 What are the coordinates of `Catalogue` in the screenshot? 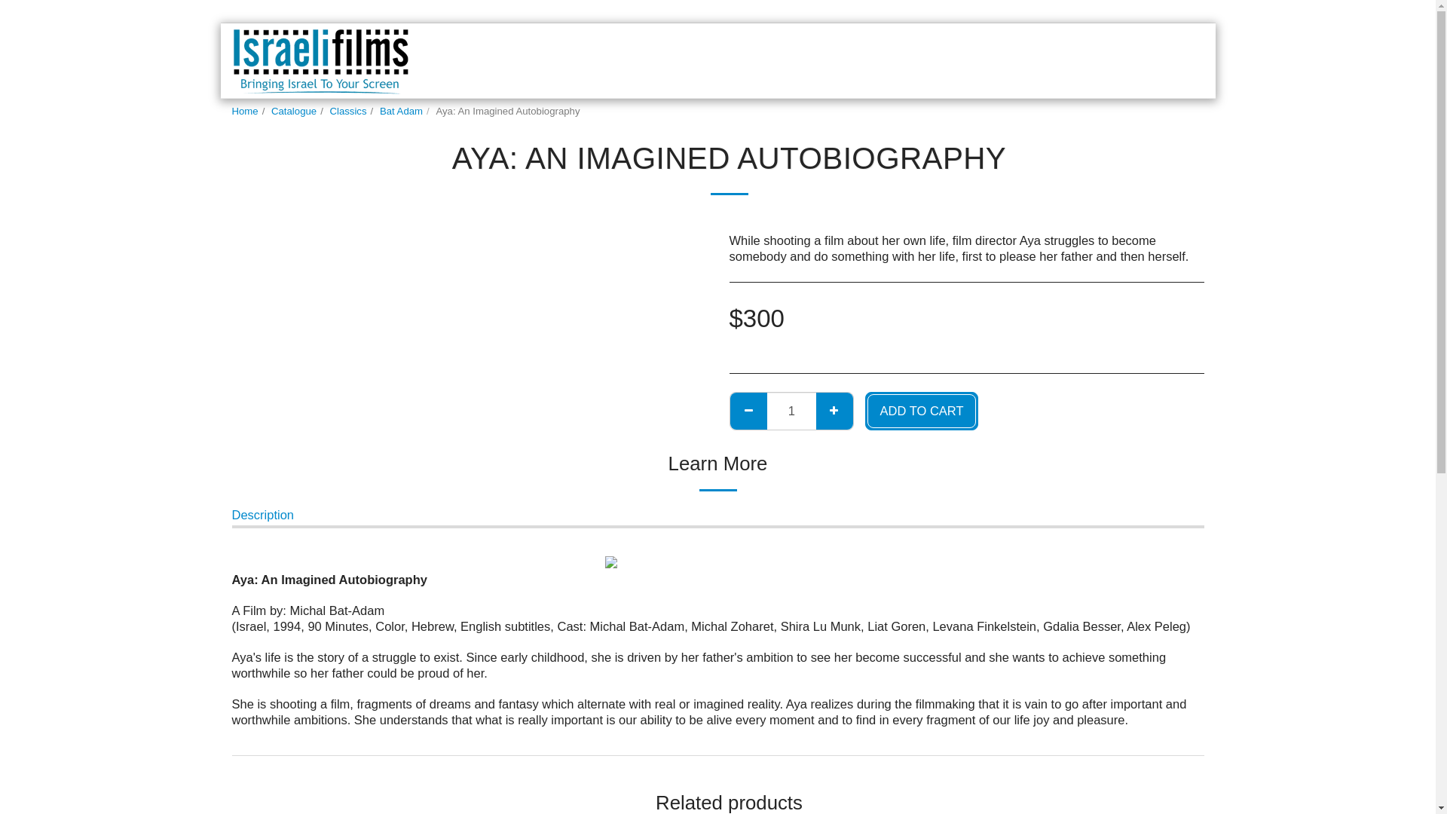 It's located at (294, 112).